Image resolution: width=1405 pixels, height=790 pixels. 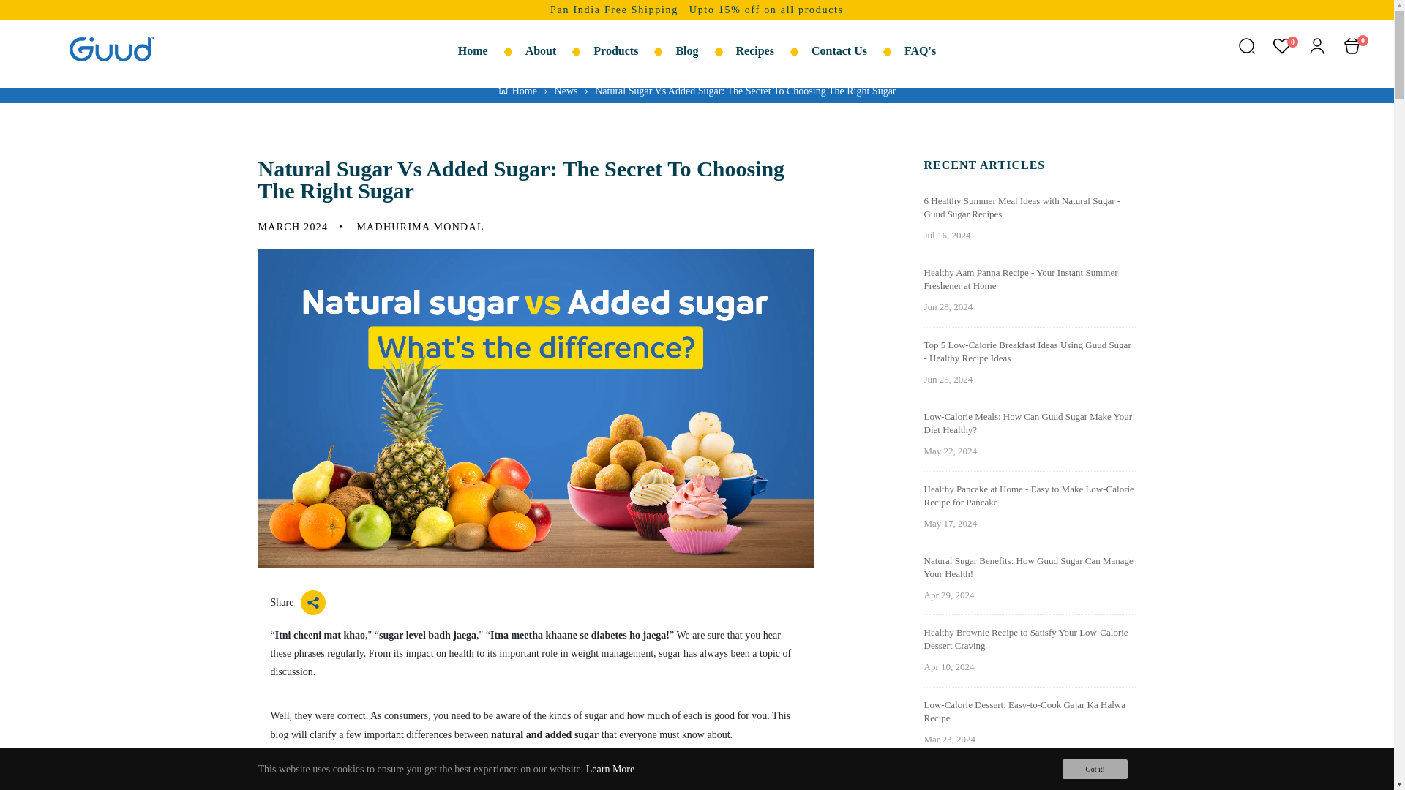 I want to click on About, so click(x=560, y=51).